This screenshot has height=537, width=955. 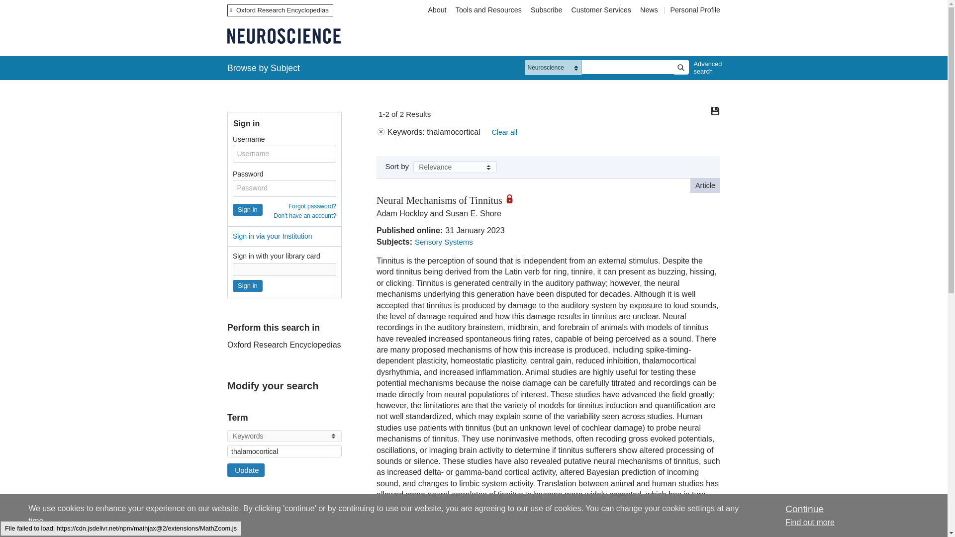 What do you see at coordinates (810, 522) in the screenshot?
I see `How we use cookies on this site` at bounding box center [810, 522].